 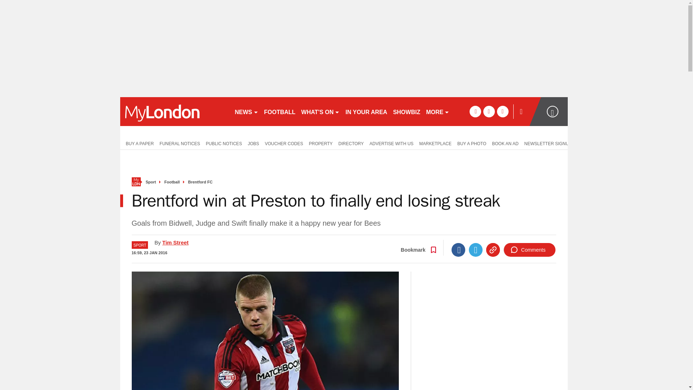 What do you see at coordinates (458, 250) in the screenshot?
I see `Facebook` at bounding box center [458, 250].